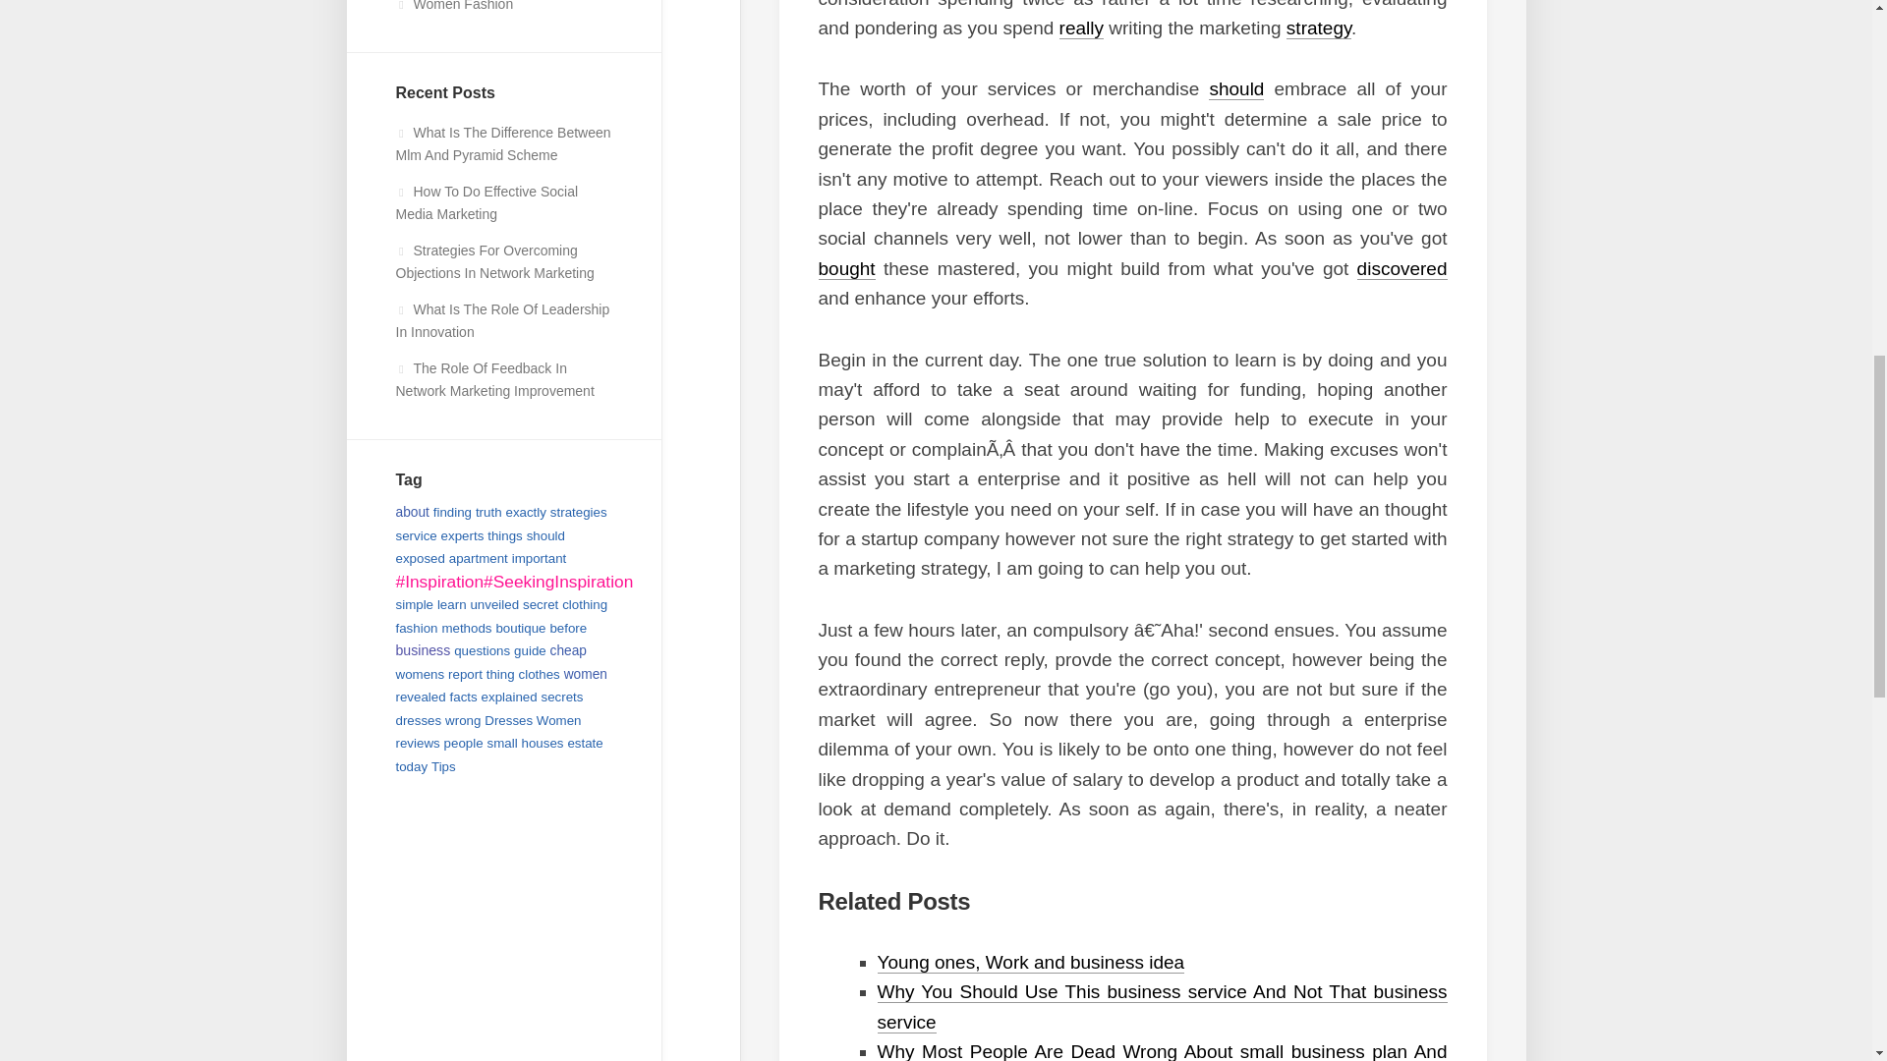 The image size is (1887, 1061). I want to click on methods, so click(466, 627).